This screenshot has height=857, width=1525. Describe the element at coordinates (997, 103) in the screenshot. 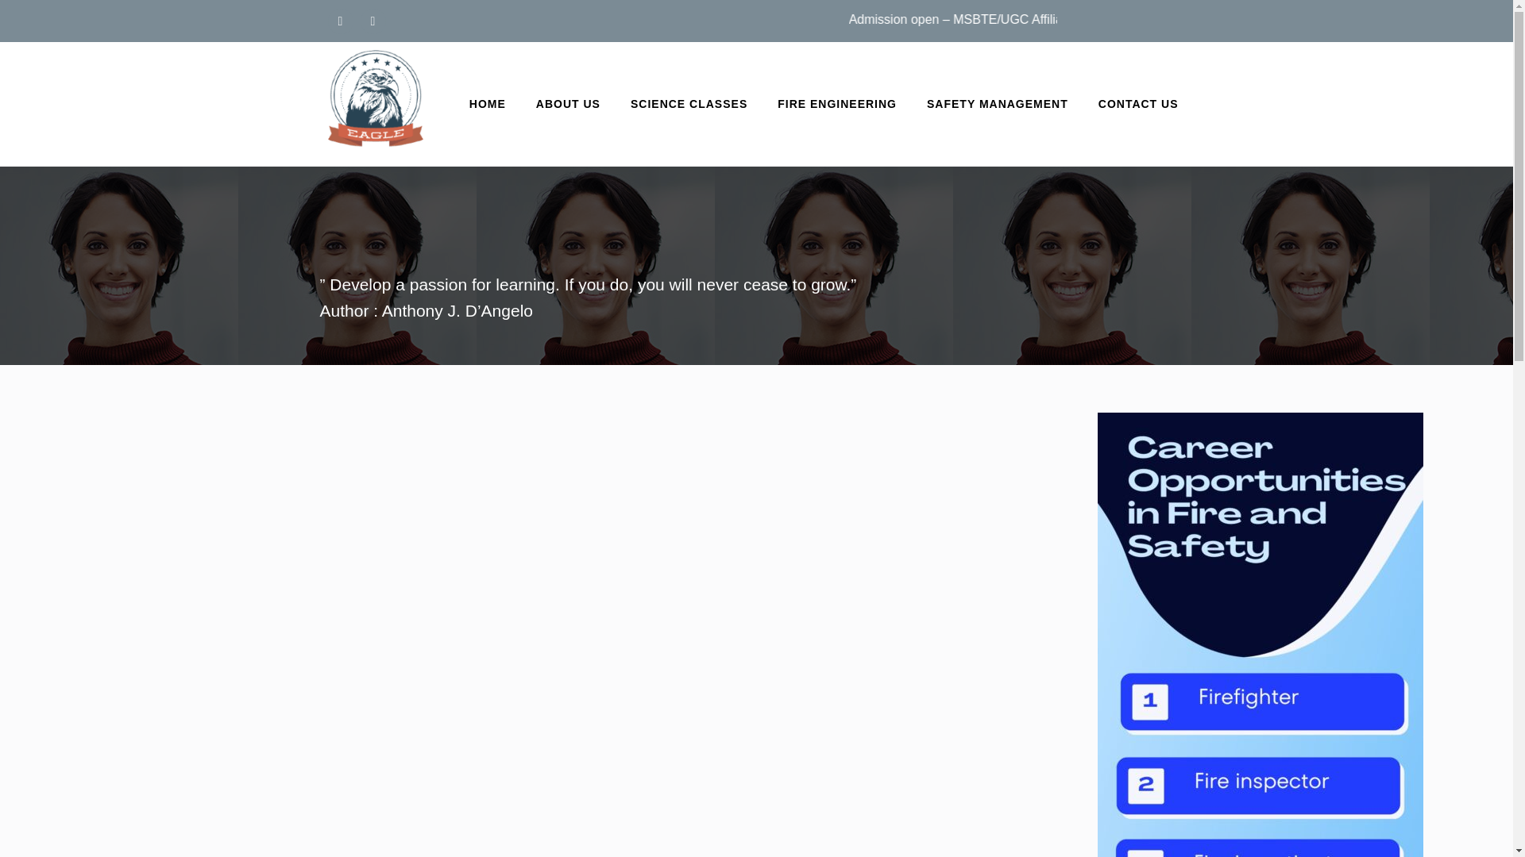

I see `SAFETY MANAGEMENT` at that location.